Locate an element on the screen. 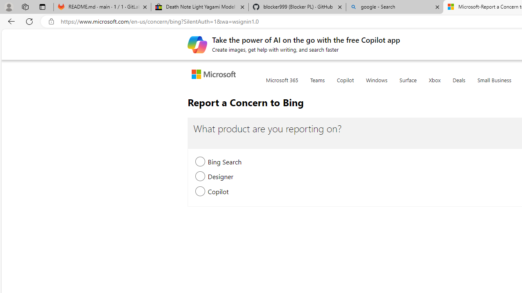 The width and height of the screenshot is (522, 293). Copilot, new section will be expanded is located at coordinates (201, 192).